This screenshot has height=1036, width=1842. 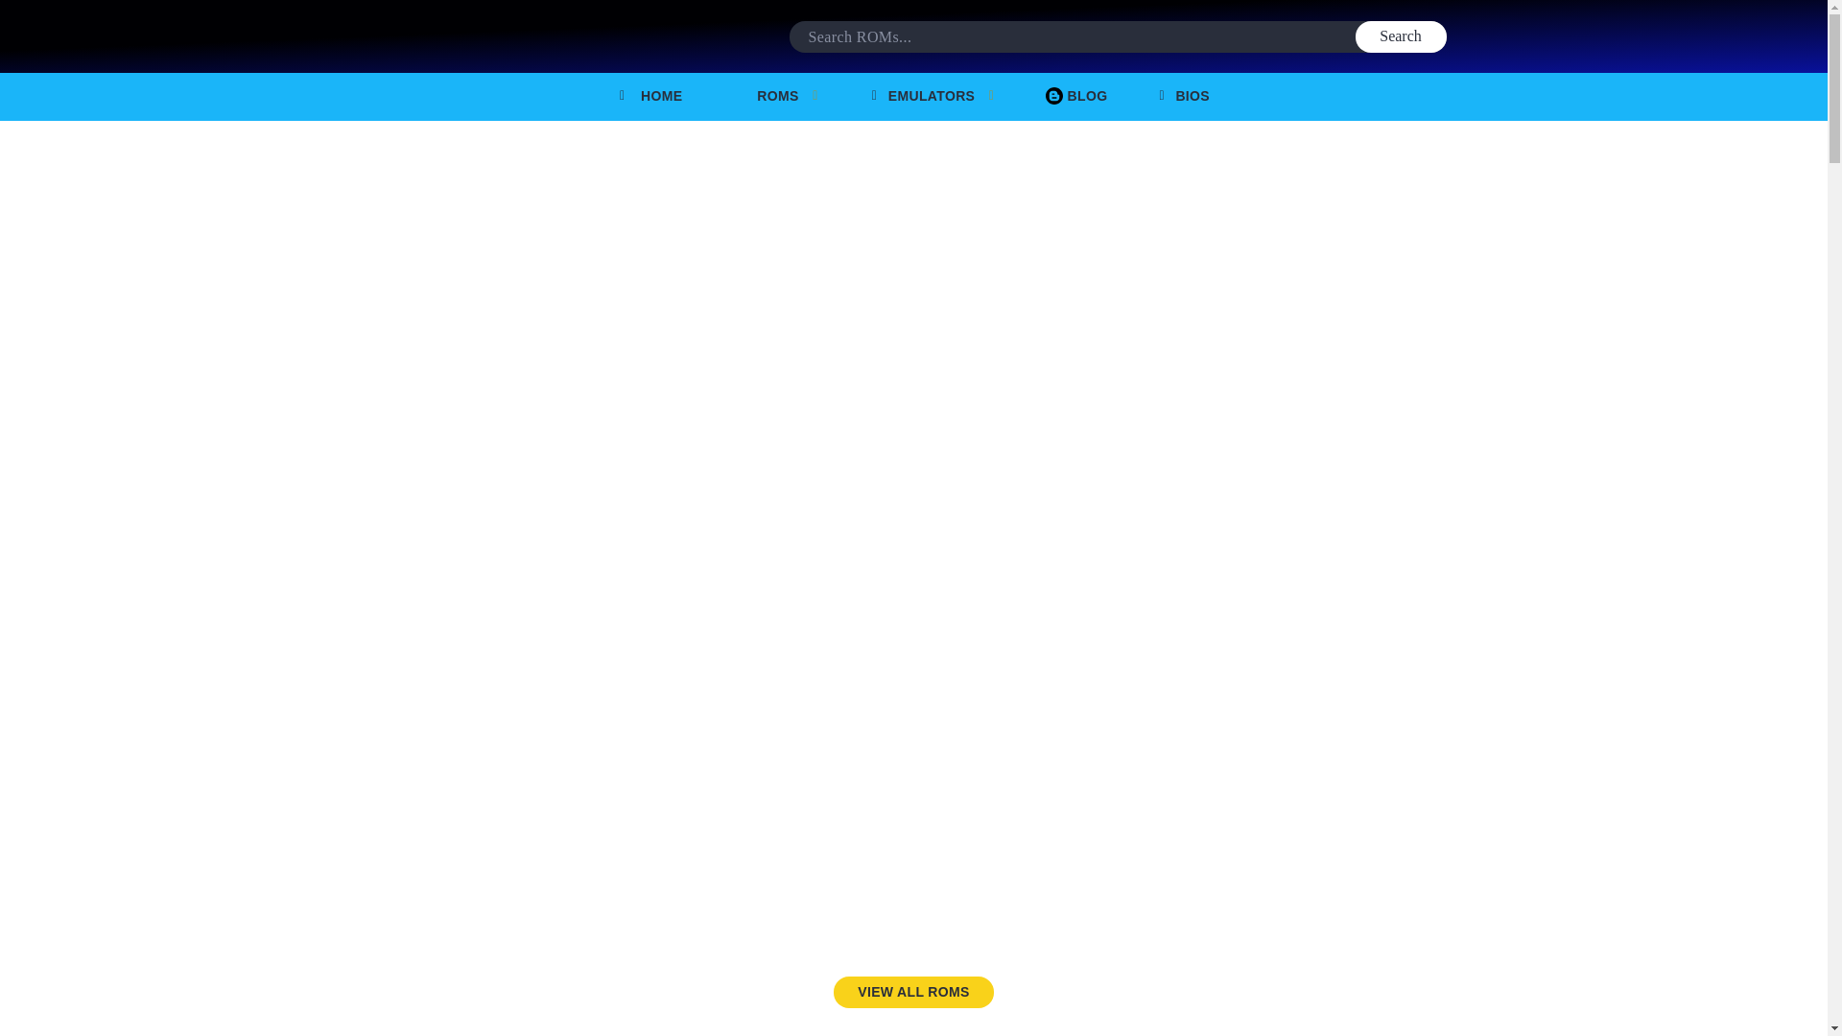 I want to click on GameCube, so click(x=913, y=420).